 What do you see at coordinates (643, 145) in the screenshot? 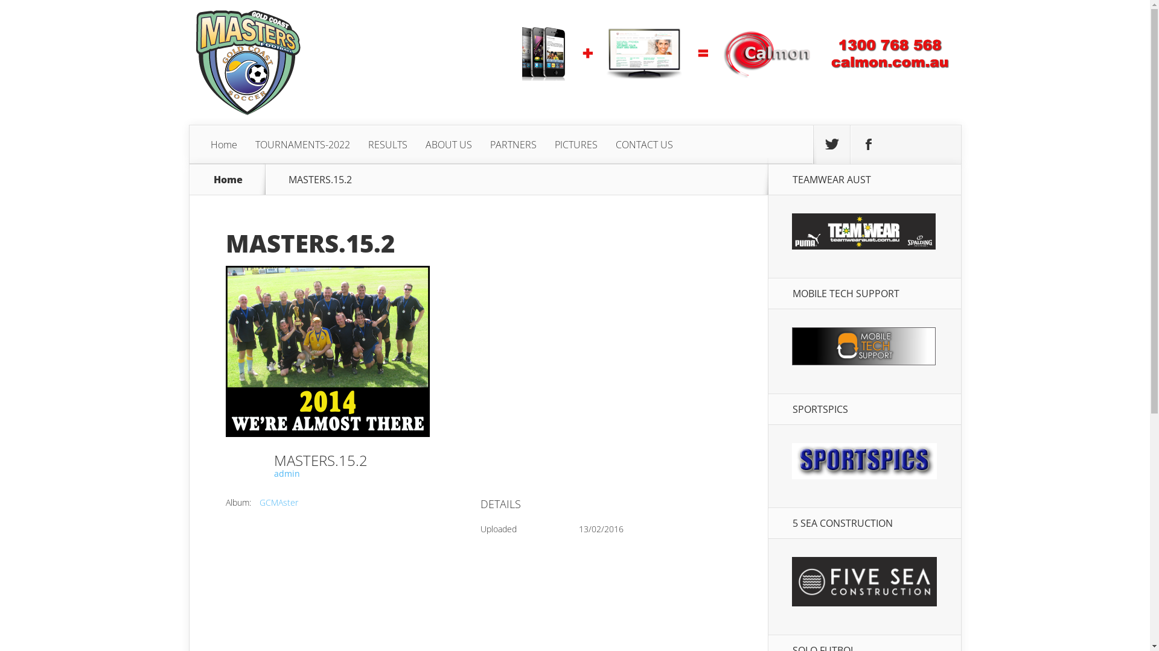
I see `CONTACT US` at bounding box center [643, 145].